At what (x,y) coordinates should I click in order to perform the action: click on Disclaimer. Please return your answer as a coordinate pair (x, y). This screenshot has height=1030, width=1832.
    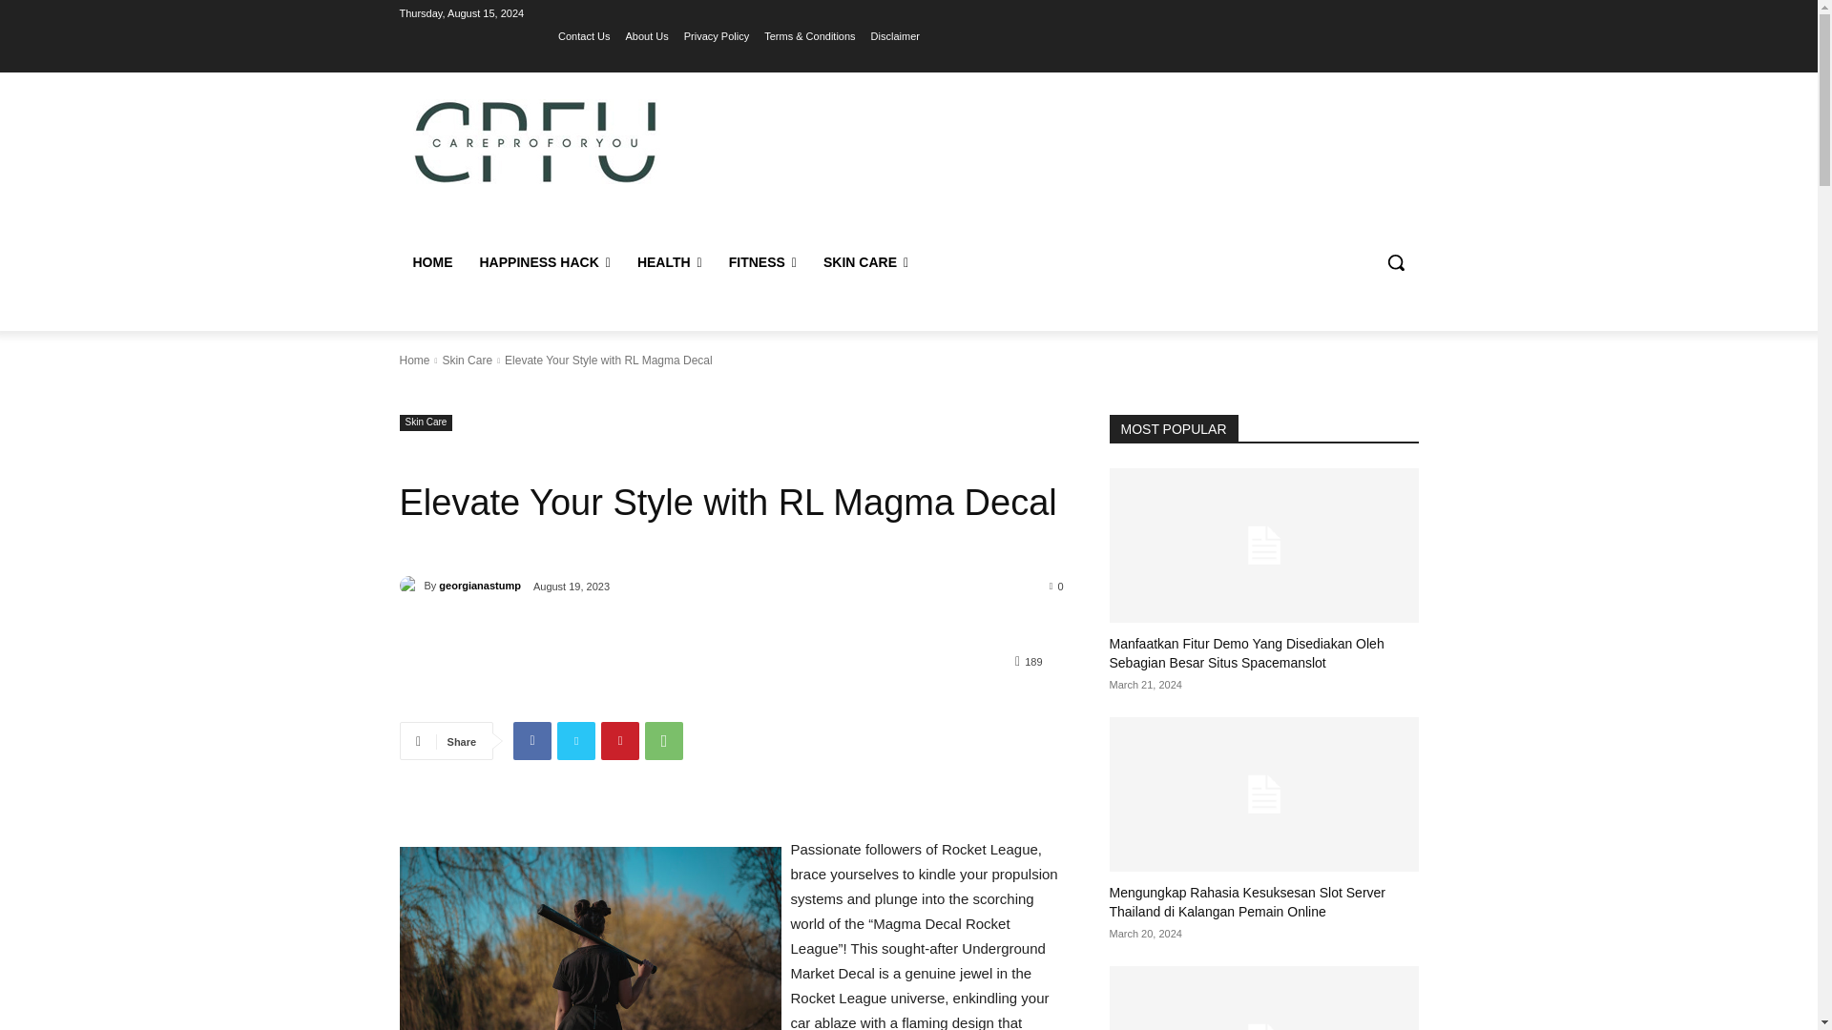
    Looking at the image, I should click on (895, 35).